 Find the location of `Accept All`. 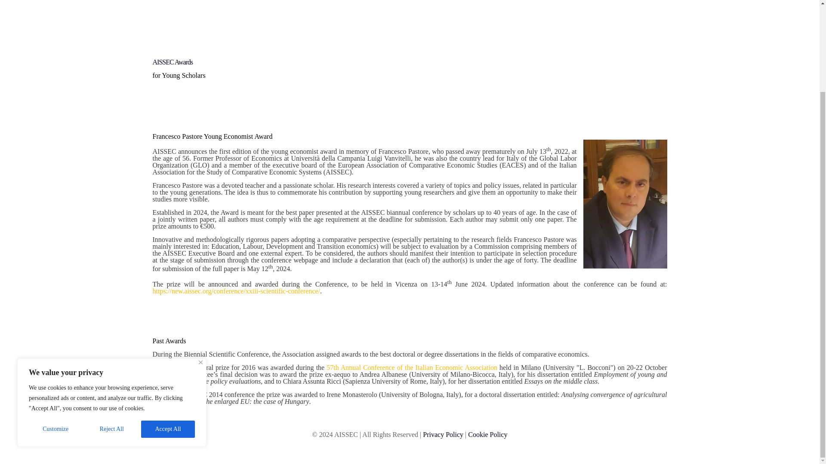

Accept All is located at coordinates (168, 320).